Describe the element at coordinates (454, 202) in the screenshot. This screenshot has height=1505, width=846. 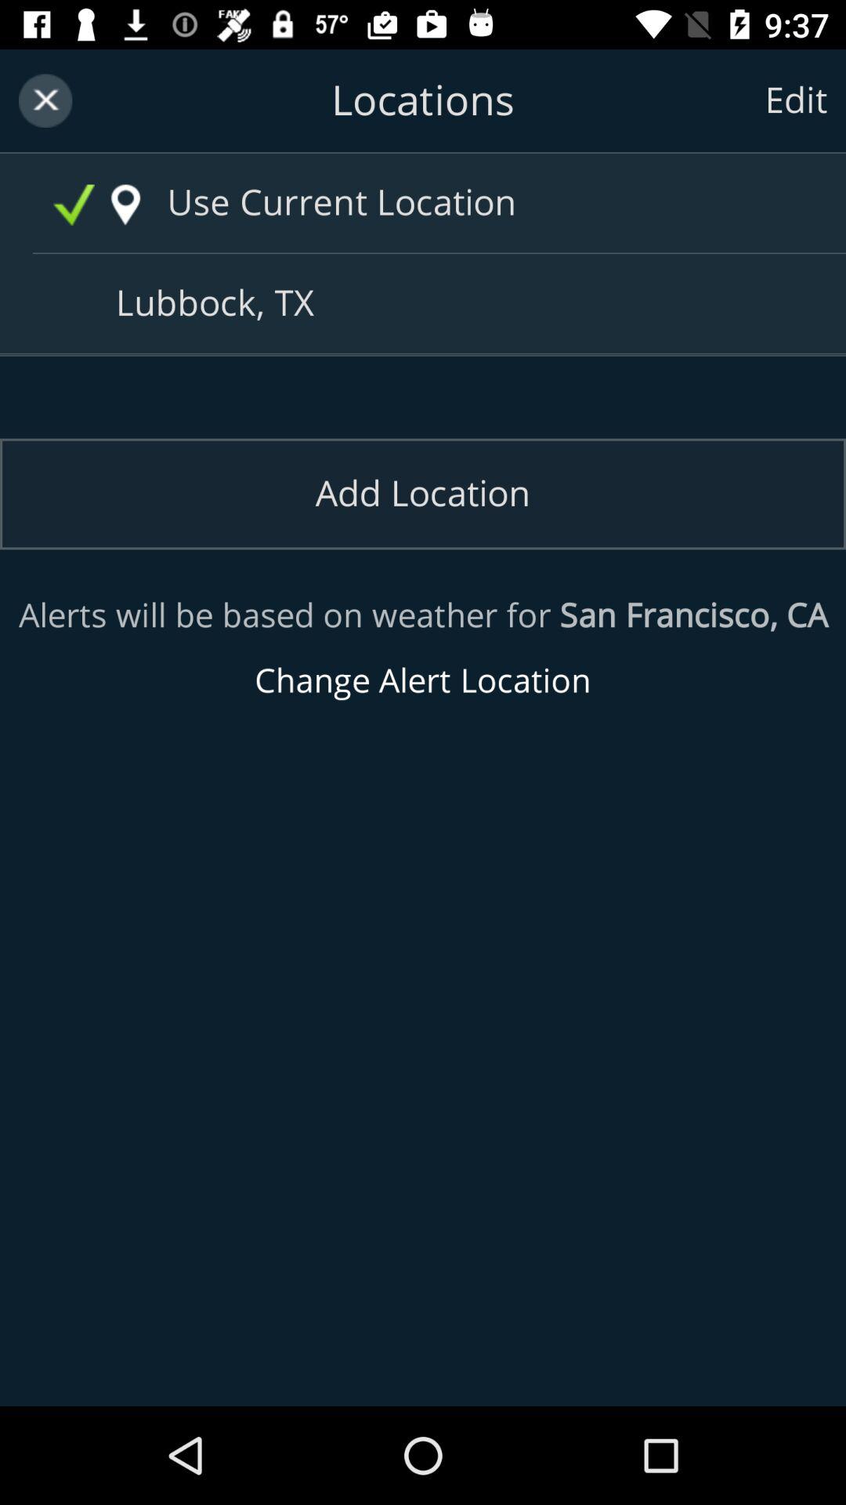
I see `click on the use current location option` at that location.